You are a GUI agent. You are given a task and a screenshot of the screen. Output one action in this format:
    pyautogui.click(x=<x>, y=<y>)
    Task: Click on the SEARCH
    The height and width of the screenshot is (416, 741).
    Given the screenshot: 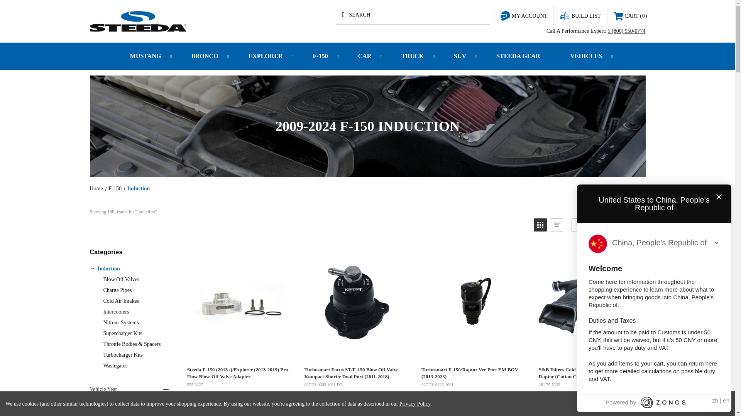 What is the action you would take?
    pyautogui.click(x=413, y=15)
    